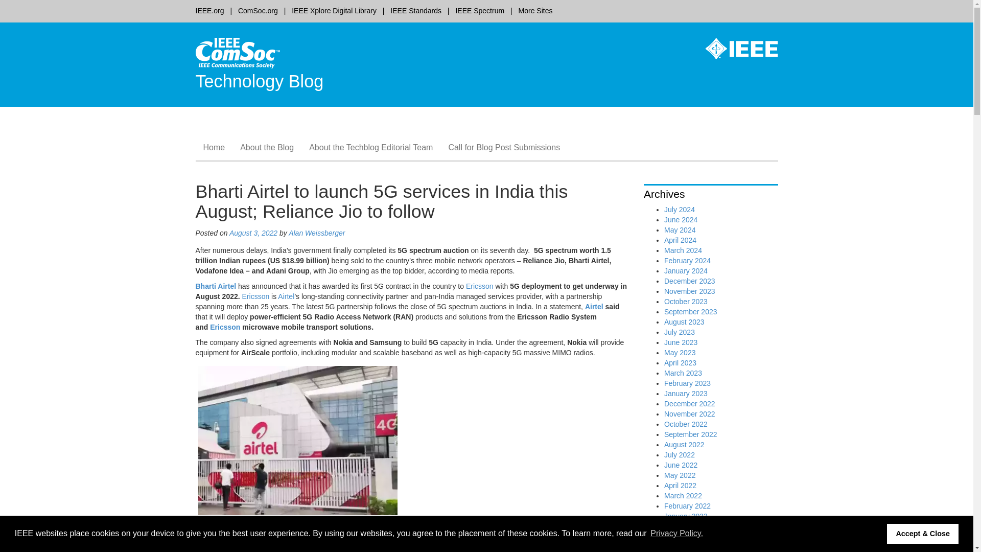 This screenshot has width=981, height=552. What do you see at coordinates (371, 147) in the screenshot?
I see `About the Techblog Editorial Team` at bounding box center [371, 147].